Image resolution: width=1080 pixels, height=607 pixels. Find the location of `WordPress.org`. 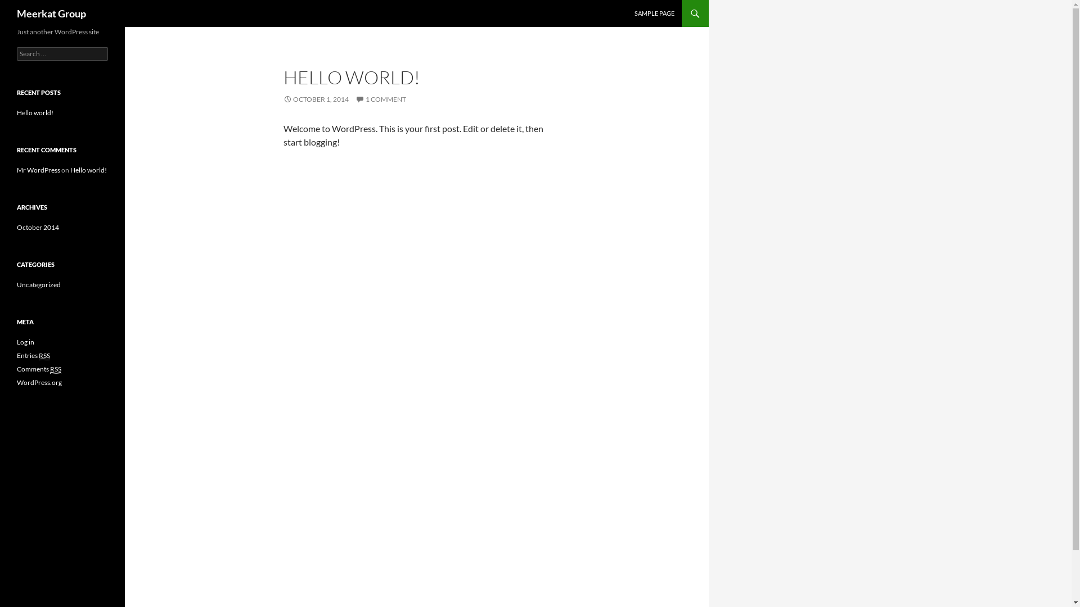

WordPress.org is located at coordinates (39, 382).